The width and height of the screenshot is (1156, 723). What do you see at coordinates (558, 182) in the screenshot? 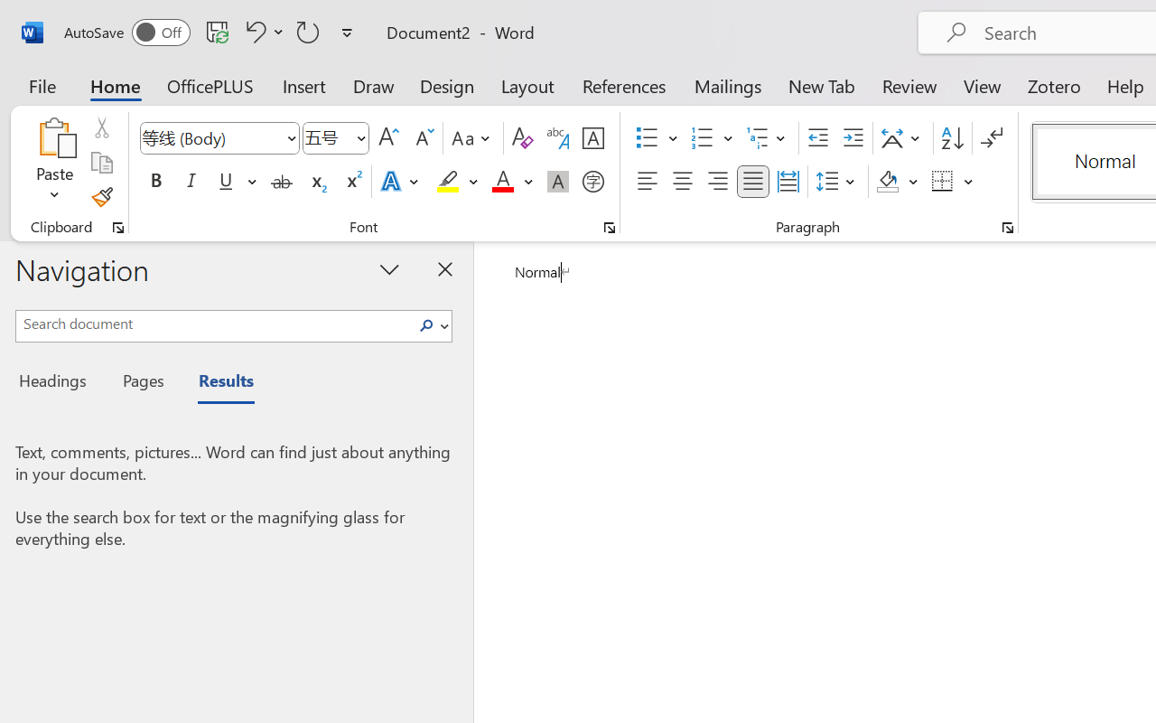
I see `Character Shading` at bounding box center [558, 182].